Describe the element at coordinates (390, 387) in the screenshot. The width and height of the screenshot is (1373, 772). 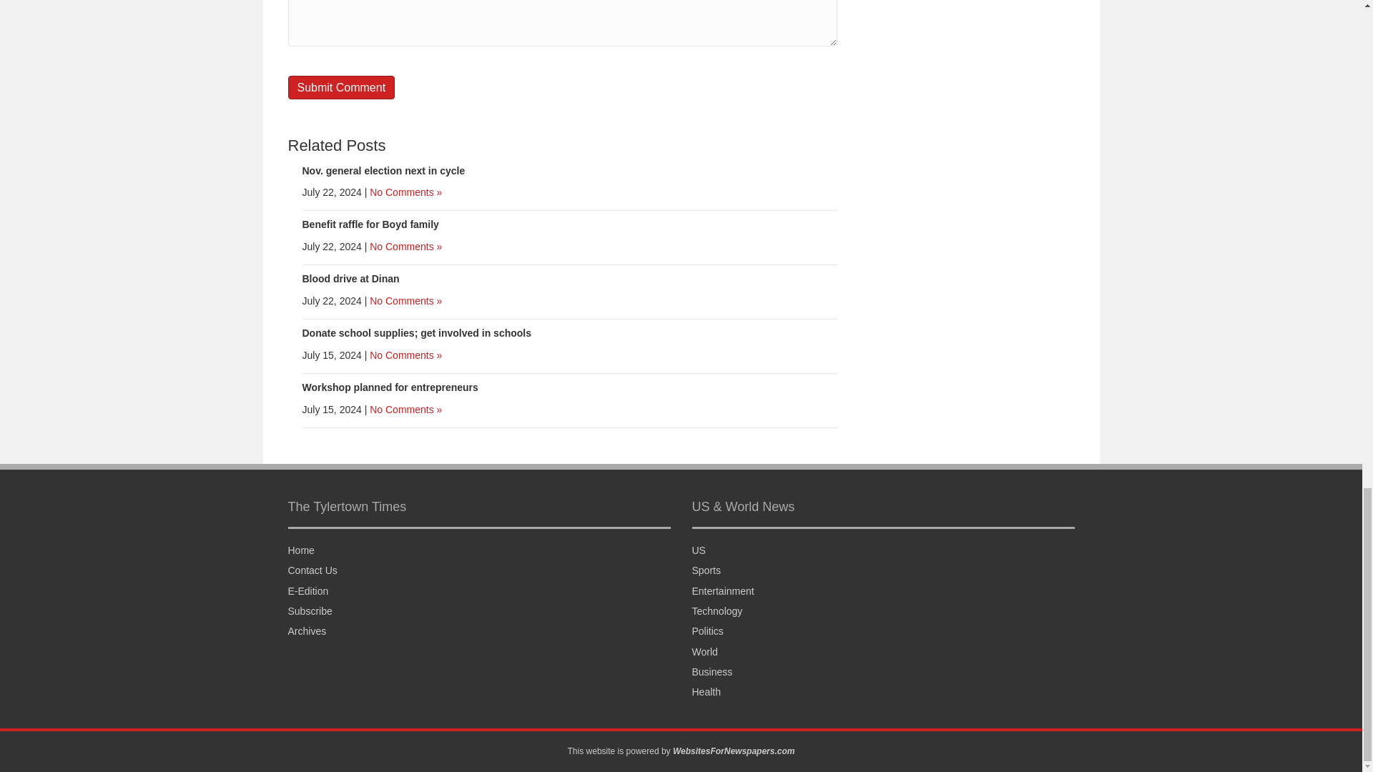
I see `Workshop planned for entrepreneurs` at that location.